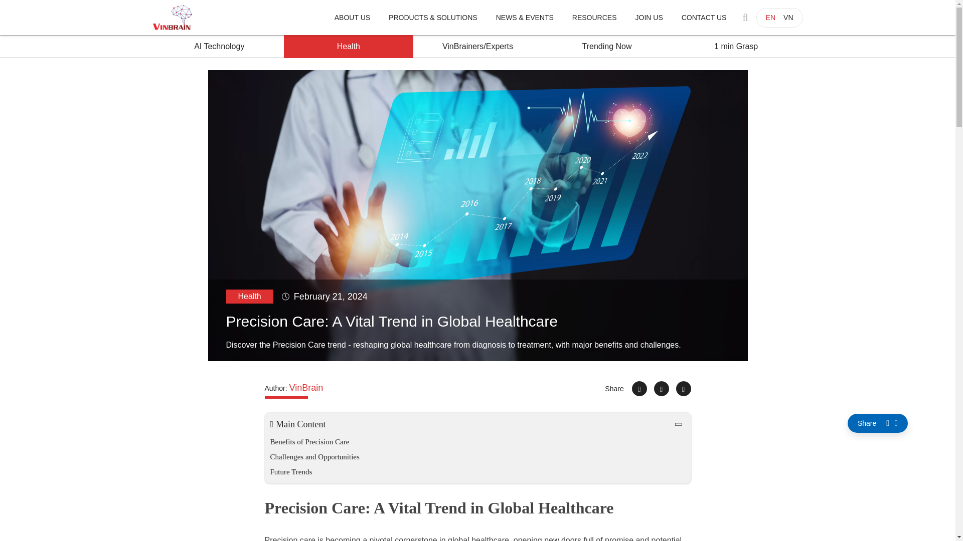 This screenshot has width=963, height=541. I want to click on JOIN US, so click(649, 17).